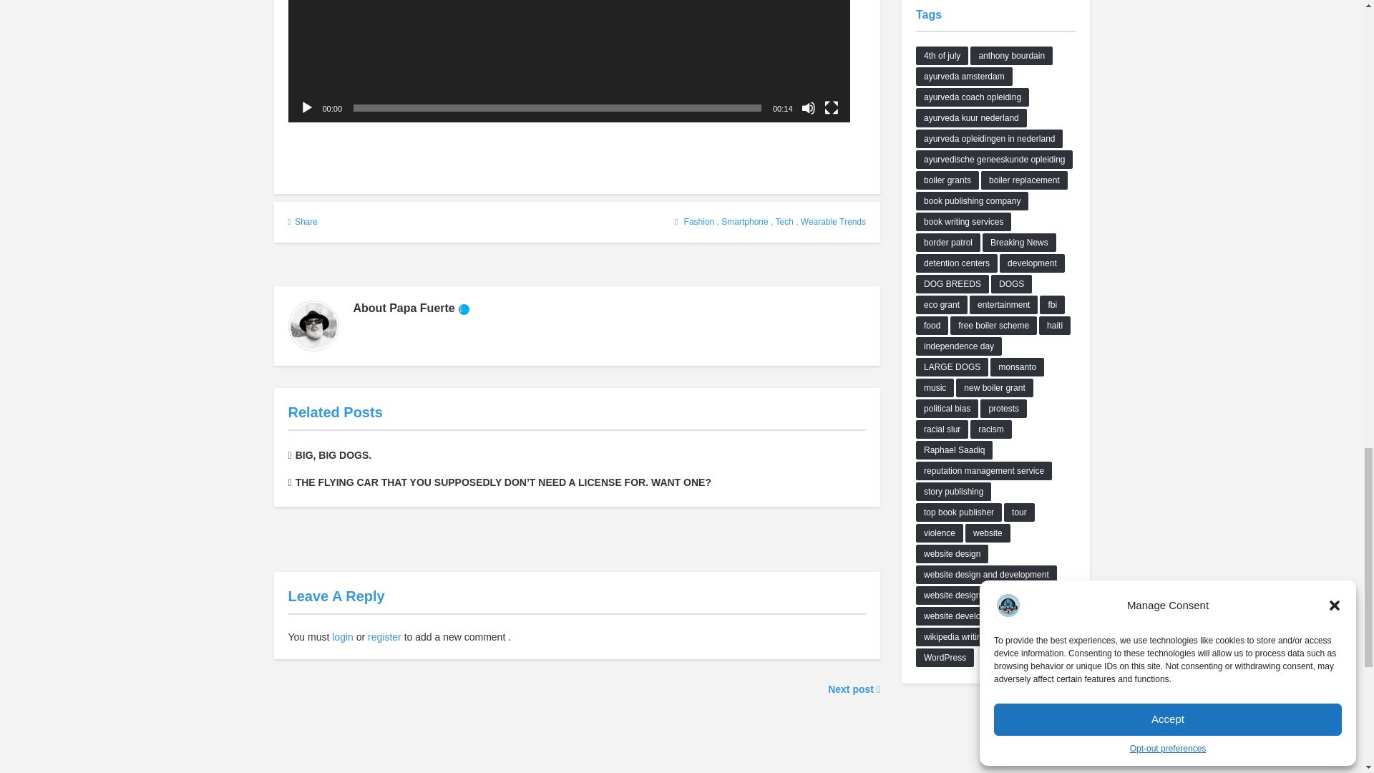 The height and width of the screenshot is (773, 1374). What do you see at coordinates (306, 107) in the screenshot?
I see `Play` at bounding box center [306, 107].